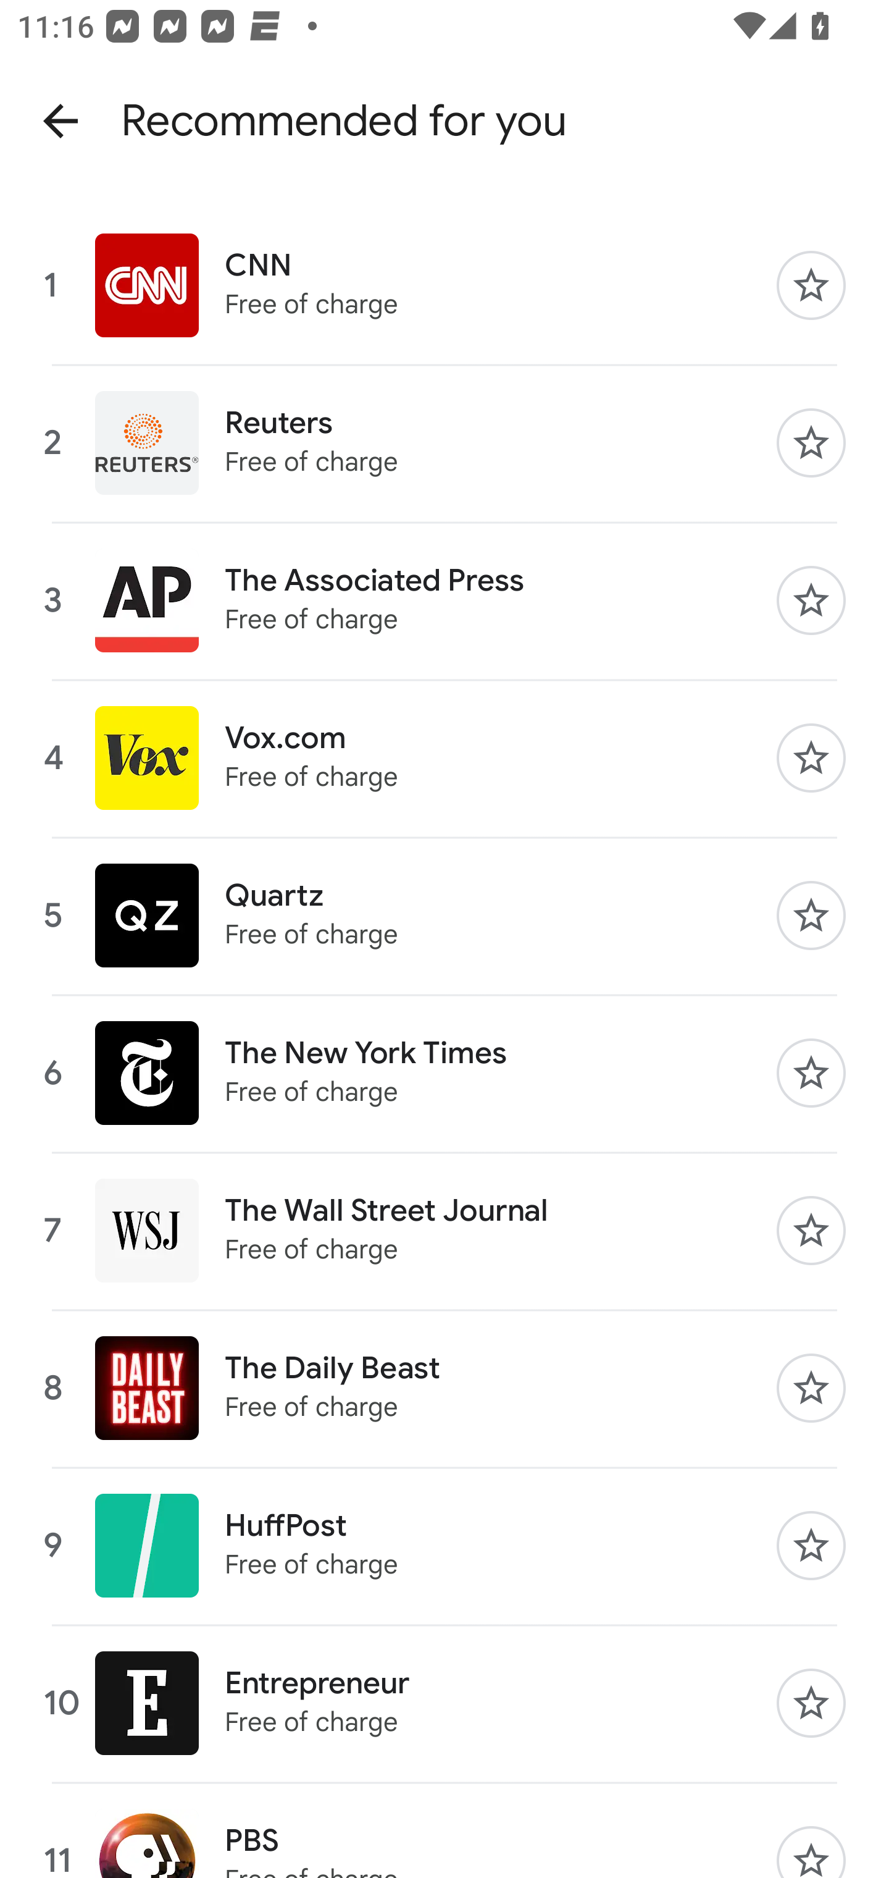  What do you see at coordinates (811, 1703) in the screenshot?
I see `Follow` at bounding box center [811, 1703].